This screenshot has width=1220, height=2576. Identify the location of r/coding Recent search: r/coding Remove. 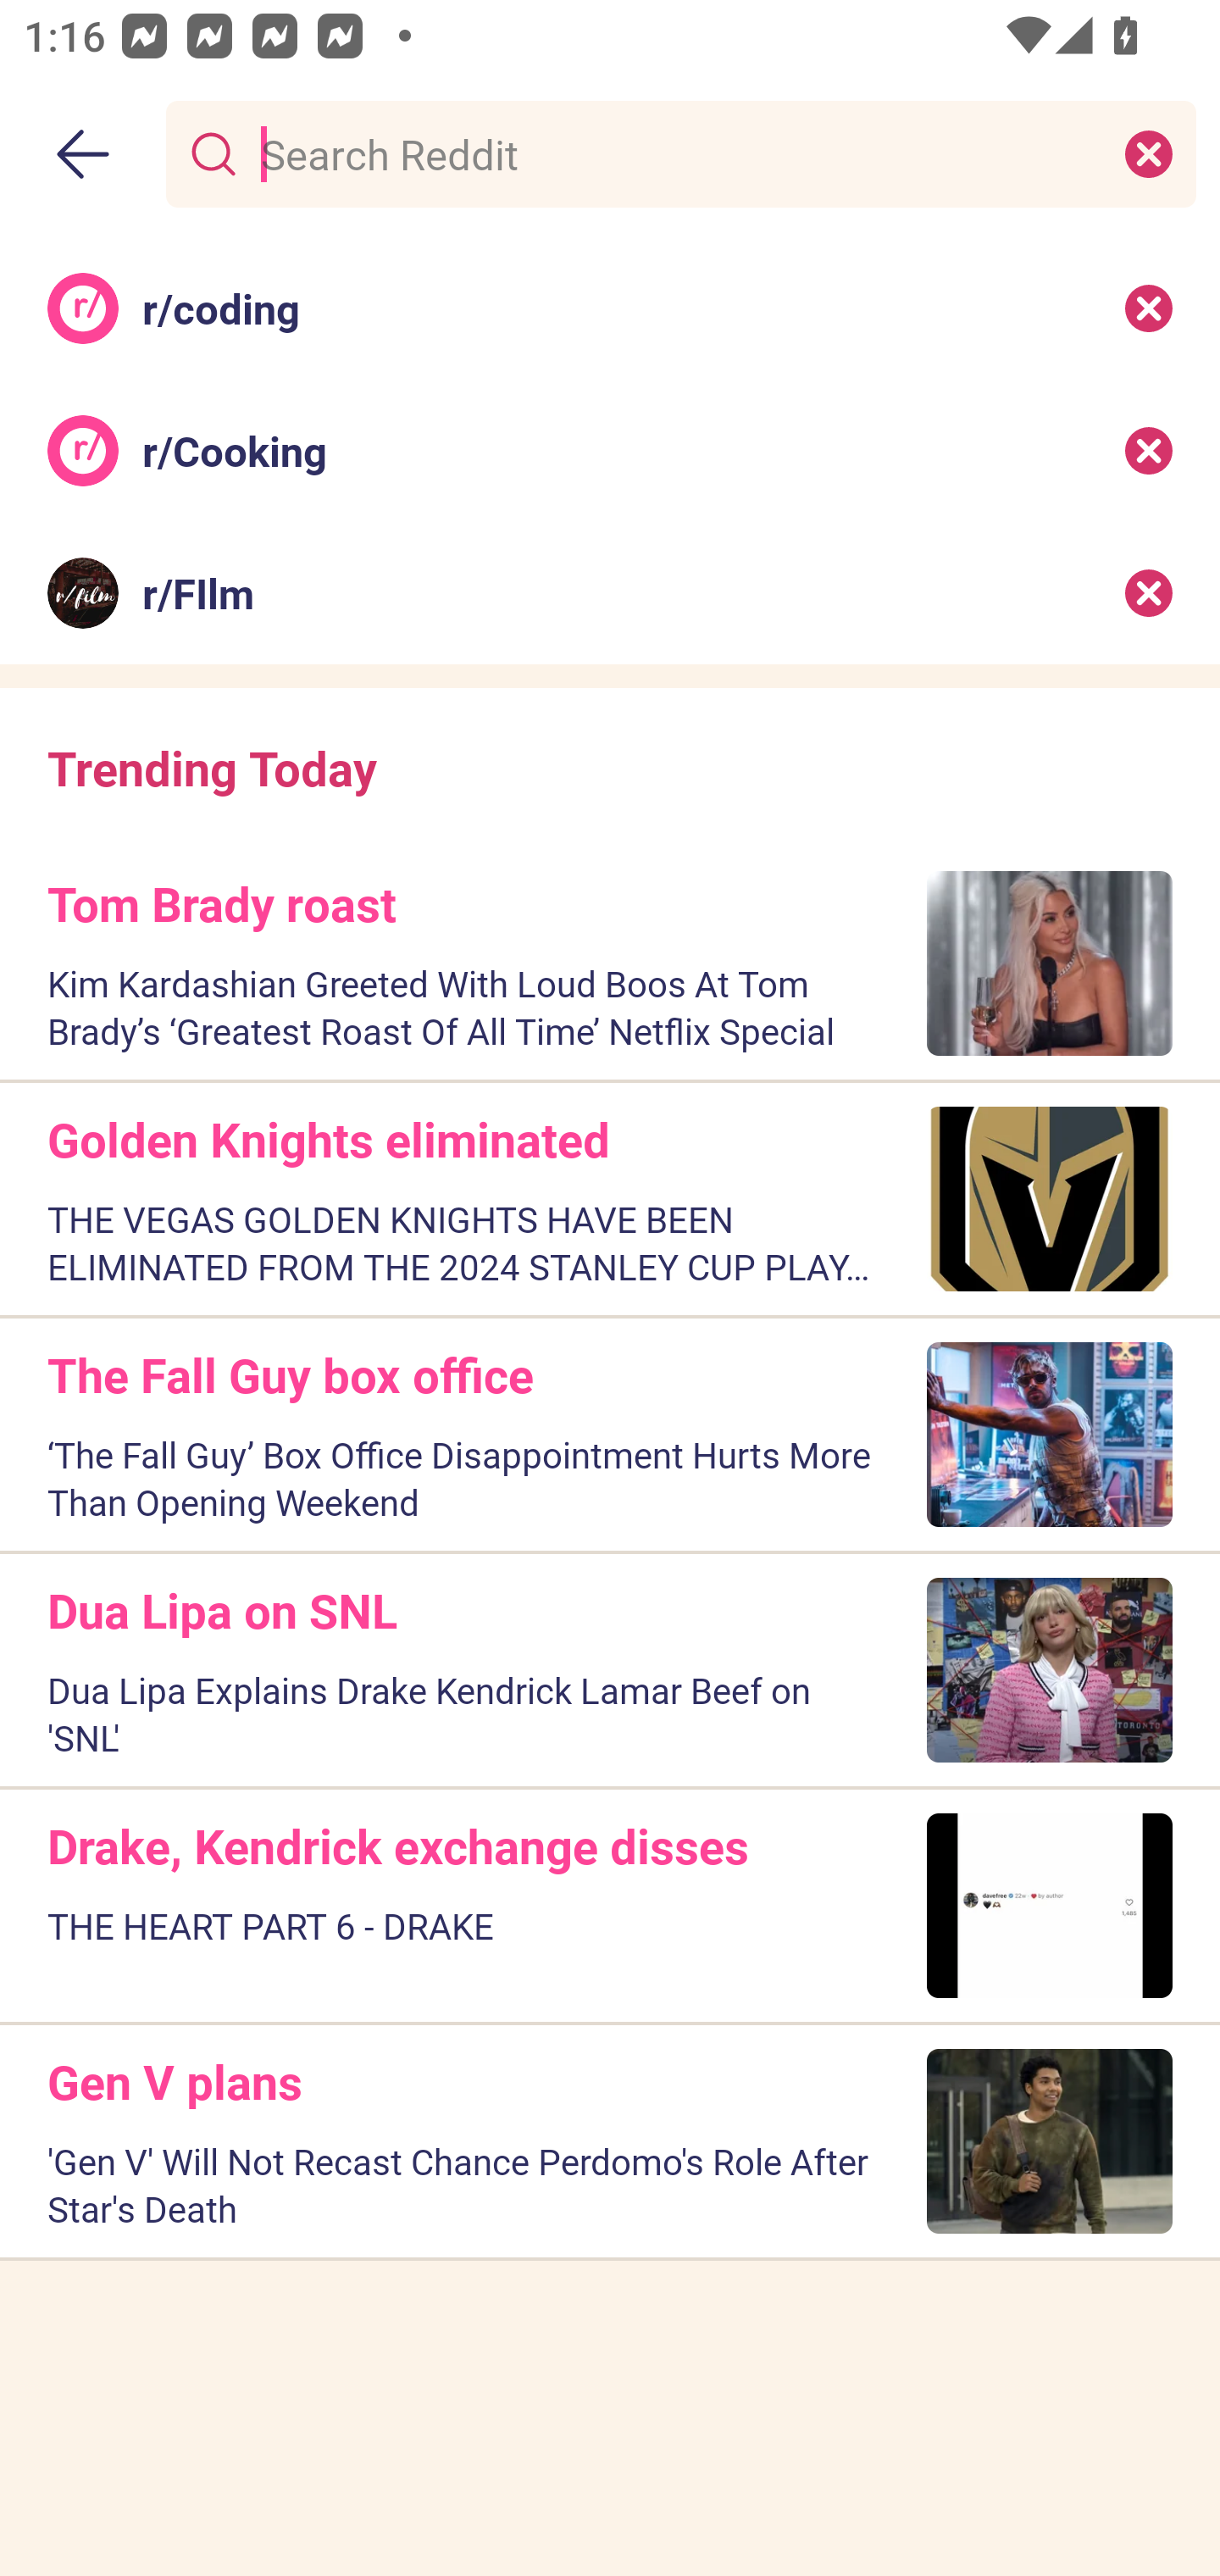
(610, 307).